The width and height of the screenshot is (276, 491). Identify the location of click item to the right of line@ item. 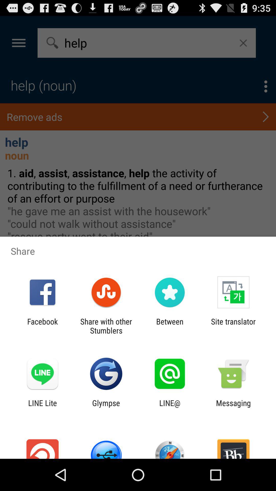
(233, 407).